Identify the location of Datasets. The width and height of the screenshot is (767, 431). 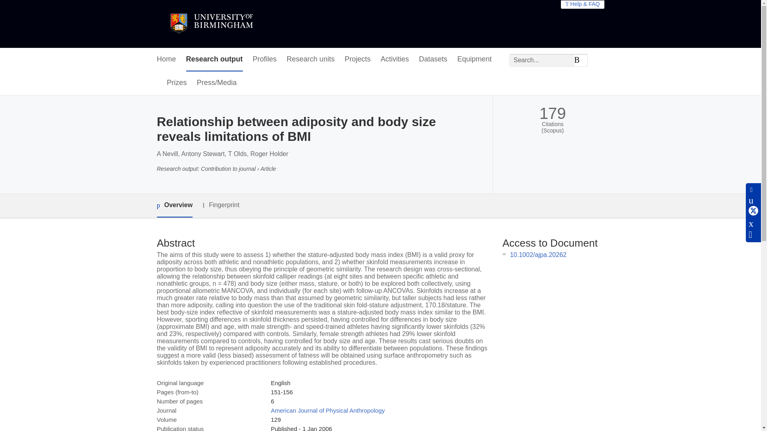
(433, 59).